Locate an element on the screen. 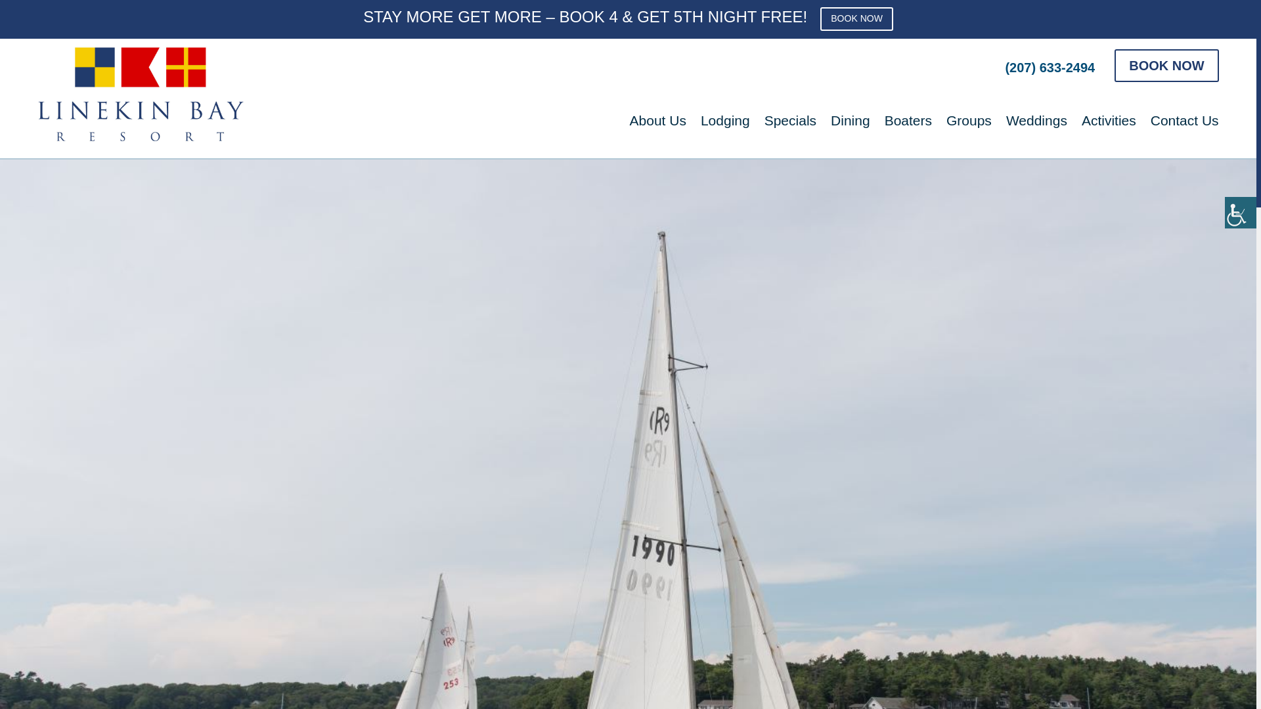 The height and width of the screenshot is (709, 1261). Boaters is located at coordinates (908, 129).